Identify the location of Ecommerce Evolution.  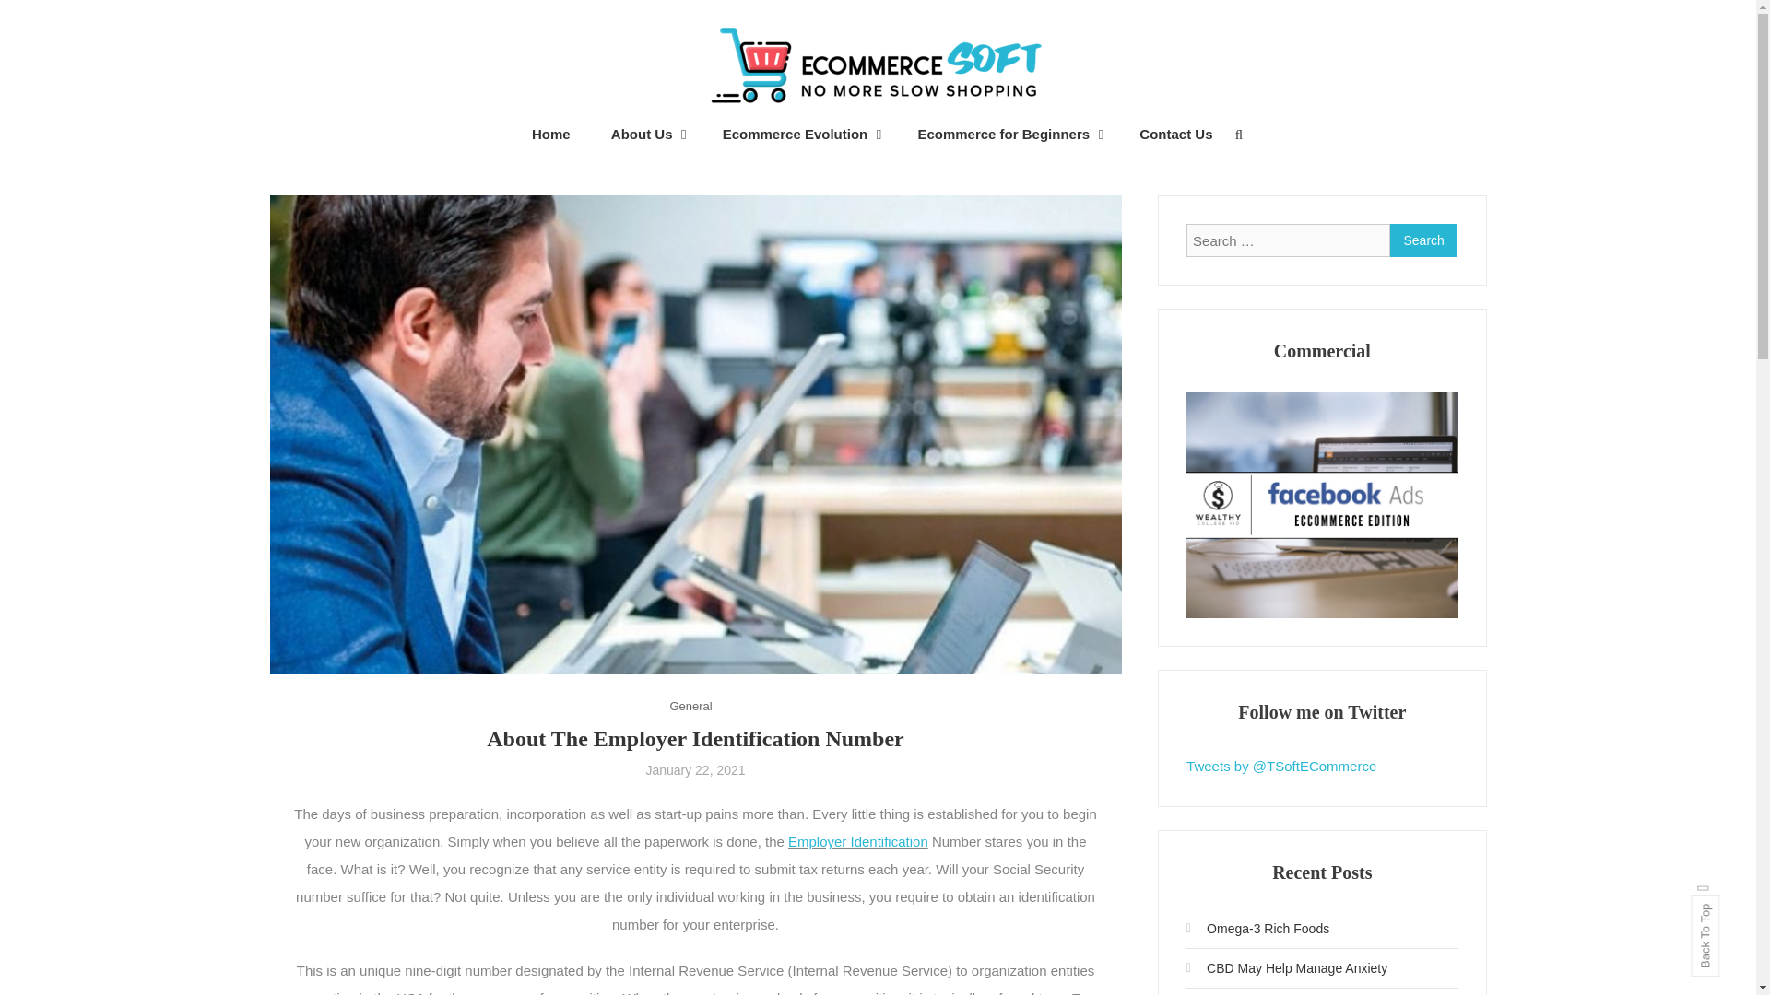
(793, 134).